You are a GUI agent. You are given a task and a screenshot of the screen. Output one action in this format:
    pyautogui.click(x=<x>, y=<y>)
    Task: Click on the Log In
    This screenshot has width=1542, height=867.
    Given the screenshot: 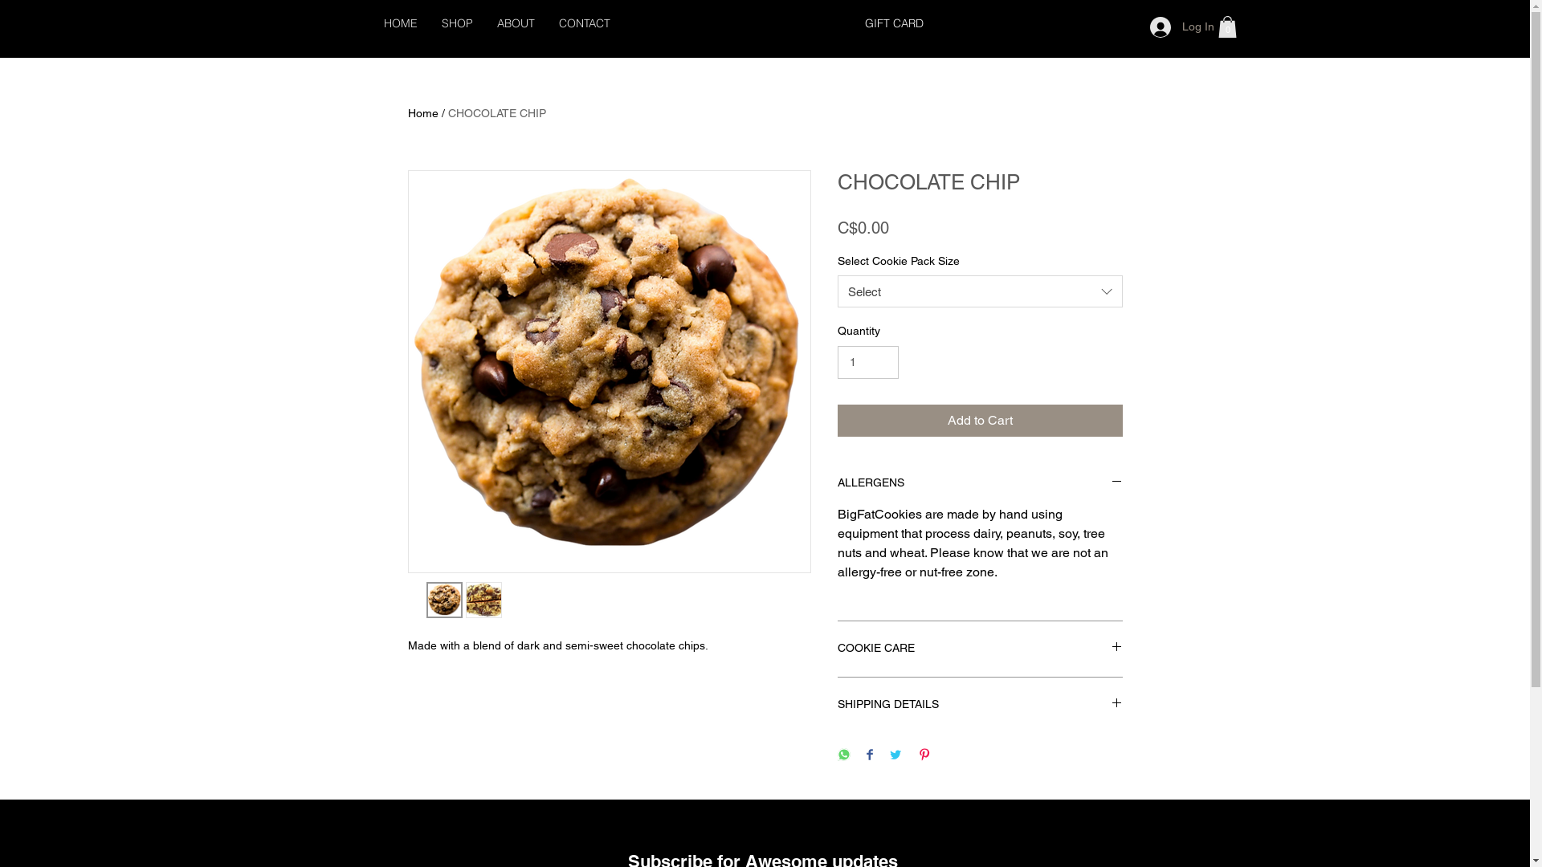 What is the action you would take?
    pyautogui.click(x=1182, y=27)
    